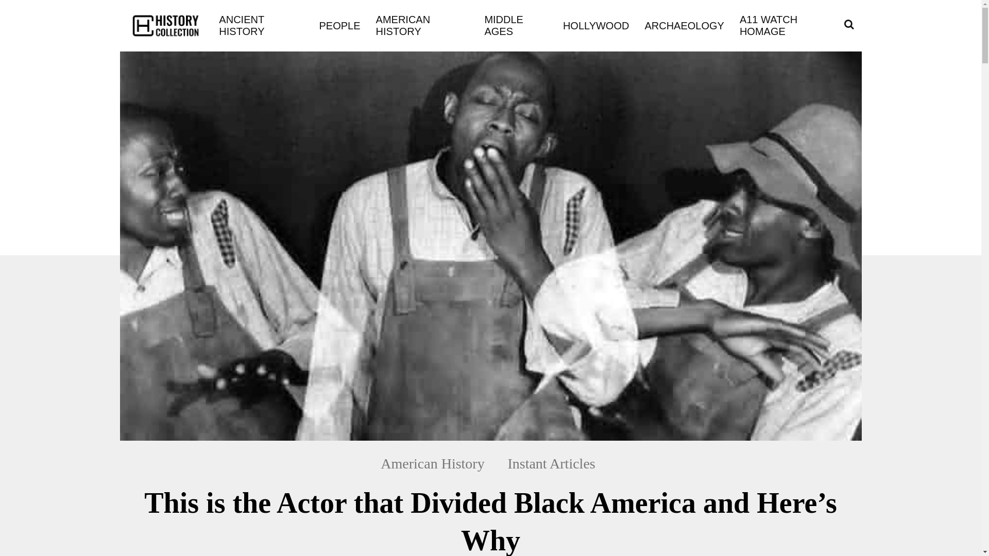 The width and height of the screenshot is (989, 556). Describe the element at coordinates (788, 26) in the screenshot. I see `A11 WATCH HOMAGE` at that location.